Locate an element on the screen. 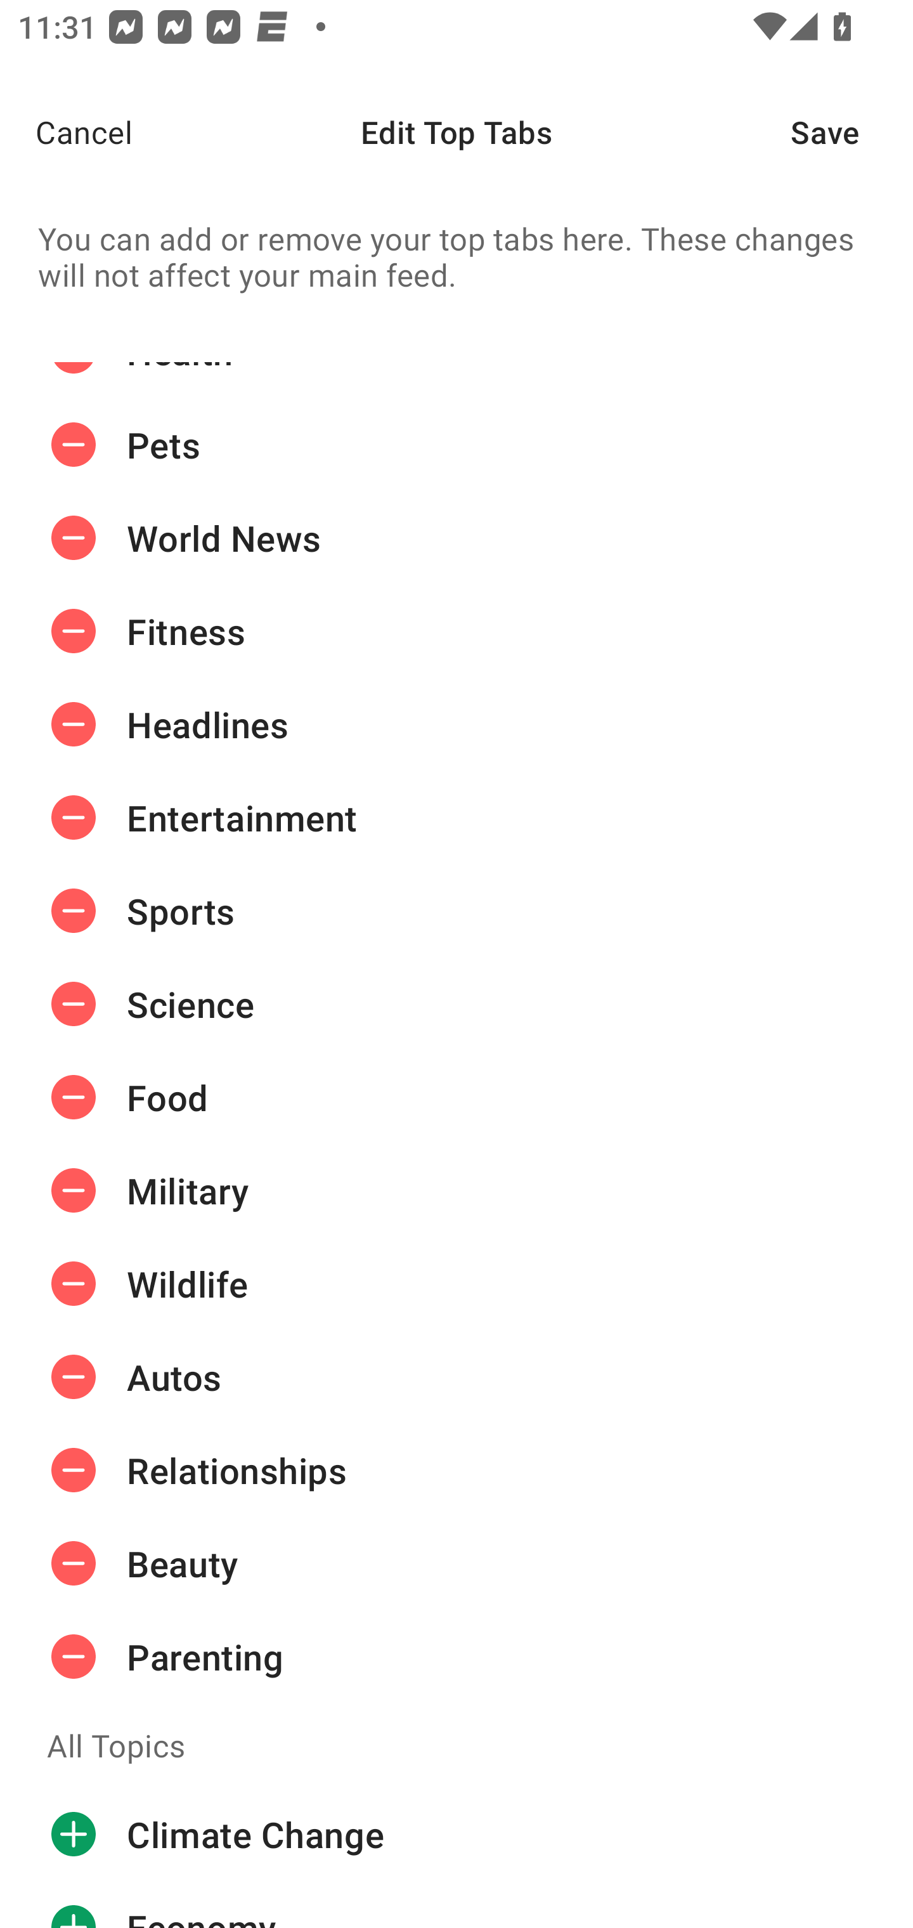 The height and width of the screenshot is (1928, 913). Climate Change is located at coordinates (456, 1834).